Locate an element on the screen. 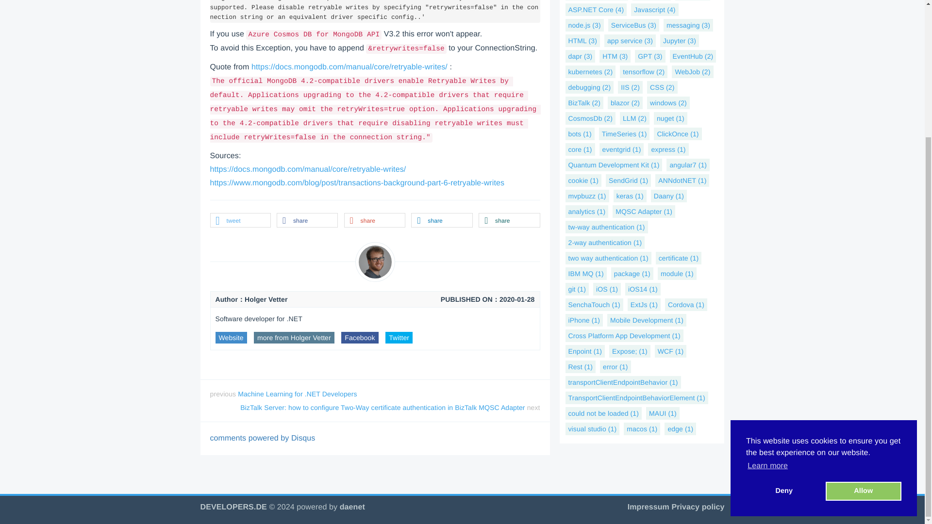 The image size is (932, 524). Twitter is located at coordinates (399, 338).